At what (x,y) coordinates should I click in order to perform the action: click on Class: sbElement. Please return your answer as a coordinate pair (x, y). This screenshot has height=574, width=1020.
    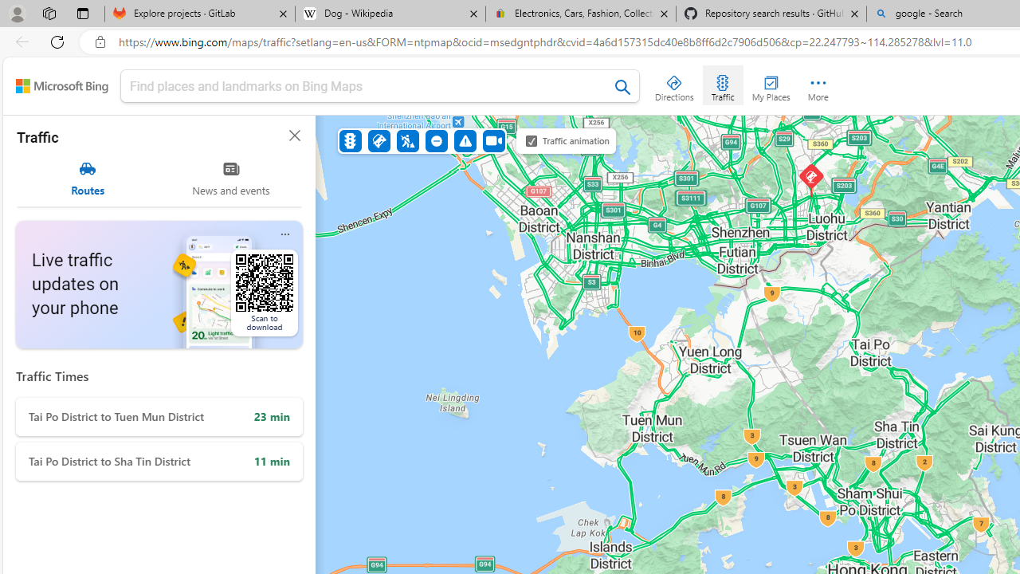
    Looking at the image, I should click on (62, 86).